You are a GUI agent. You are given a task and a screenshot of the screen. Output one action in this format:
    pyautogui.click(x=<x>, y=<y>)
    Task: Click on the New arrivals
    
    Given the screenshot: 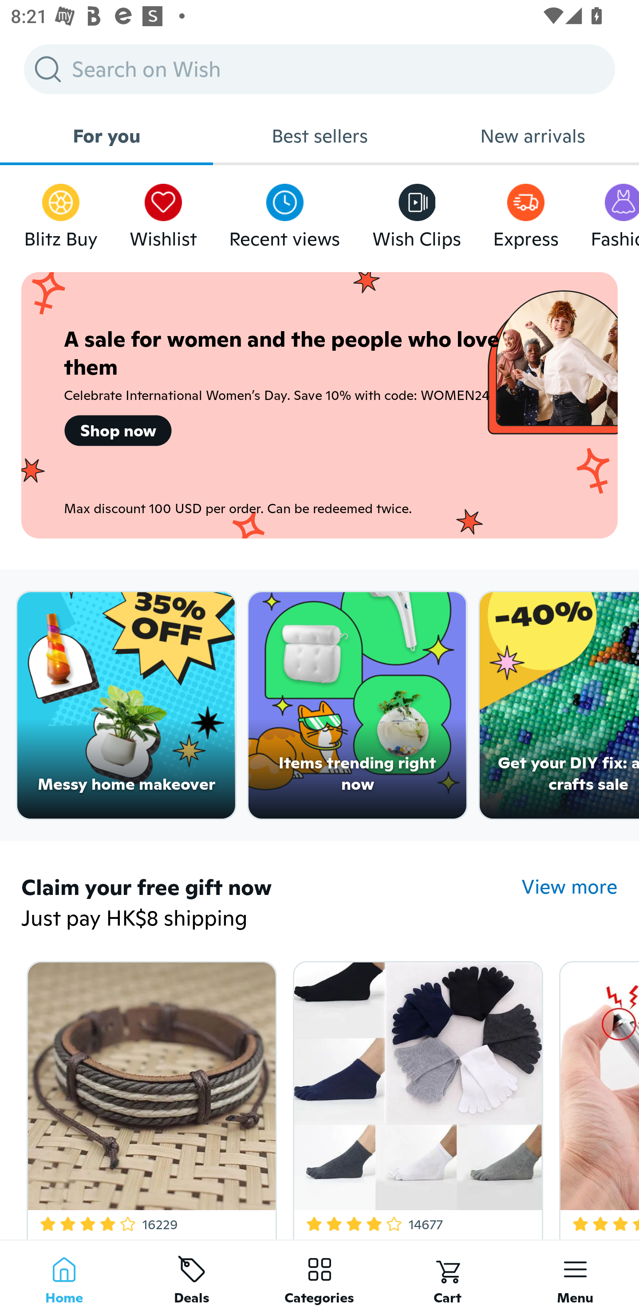 What is the action you would take?
    pyautogui.click(x=532, y=136)
    